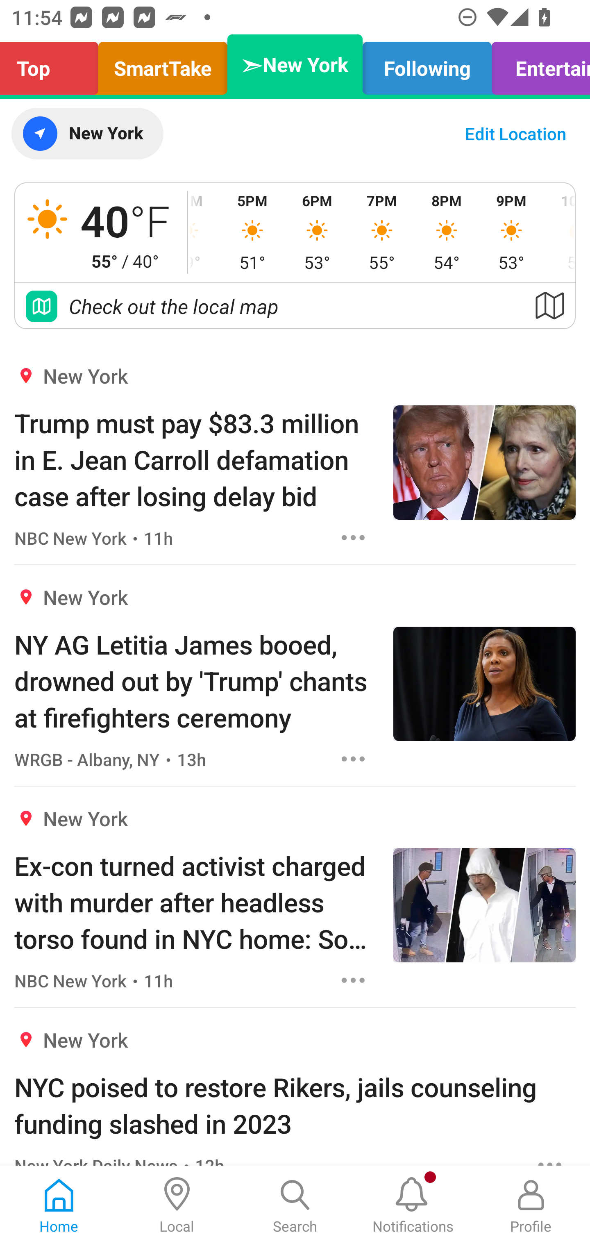 The height and width of the screenshot is (1246, 590). I want to click on 5PM 51°, so click(252, 232).